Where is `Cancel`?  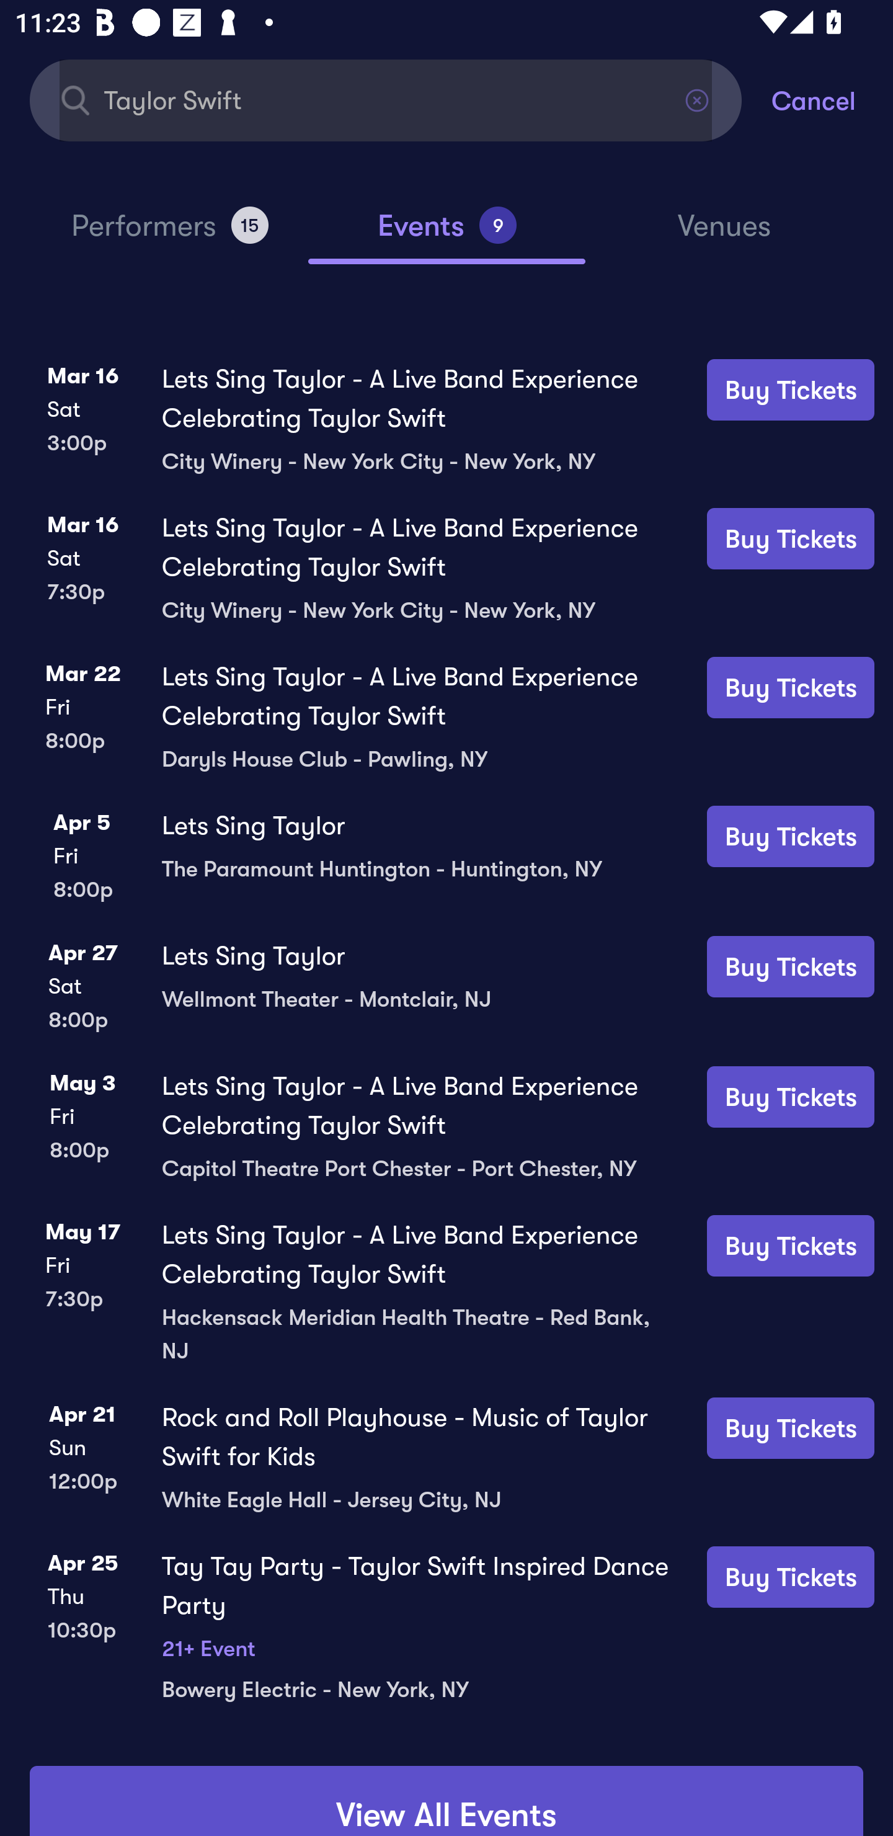 Cancel is located at coordinates (832, 99).